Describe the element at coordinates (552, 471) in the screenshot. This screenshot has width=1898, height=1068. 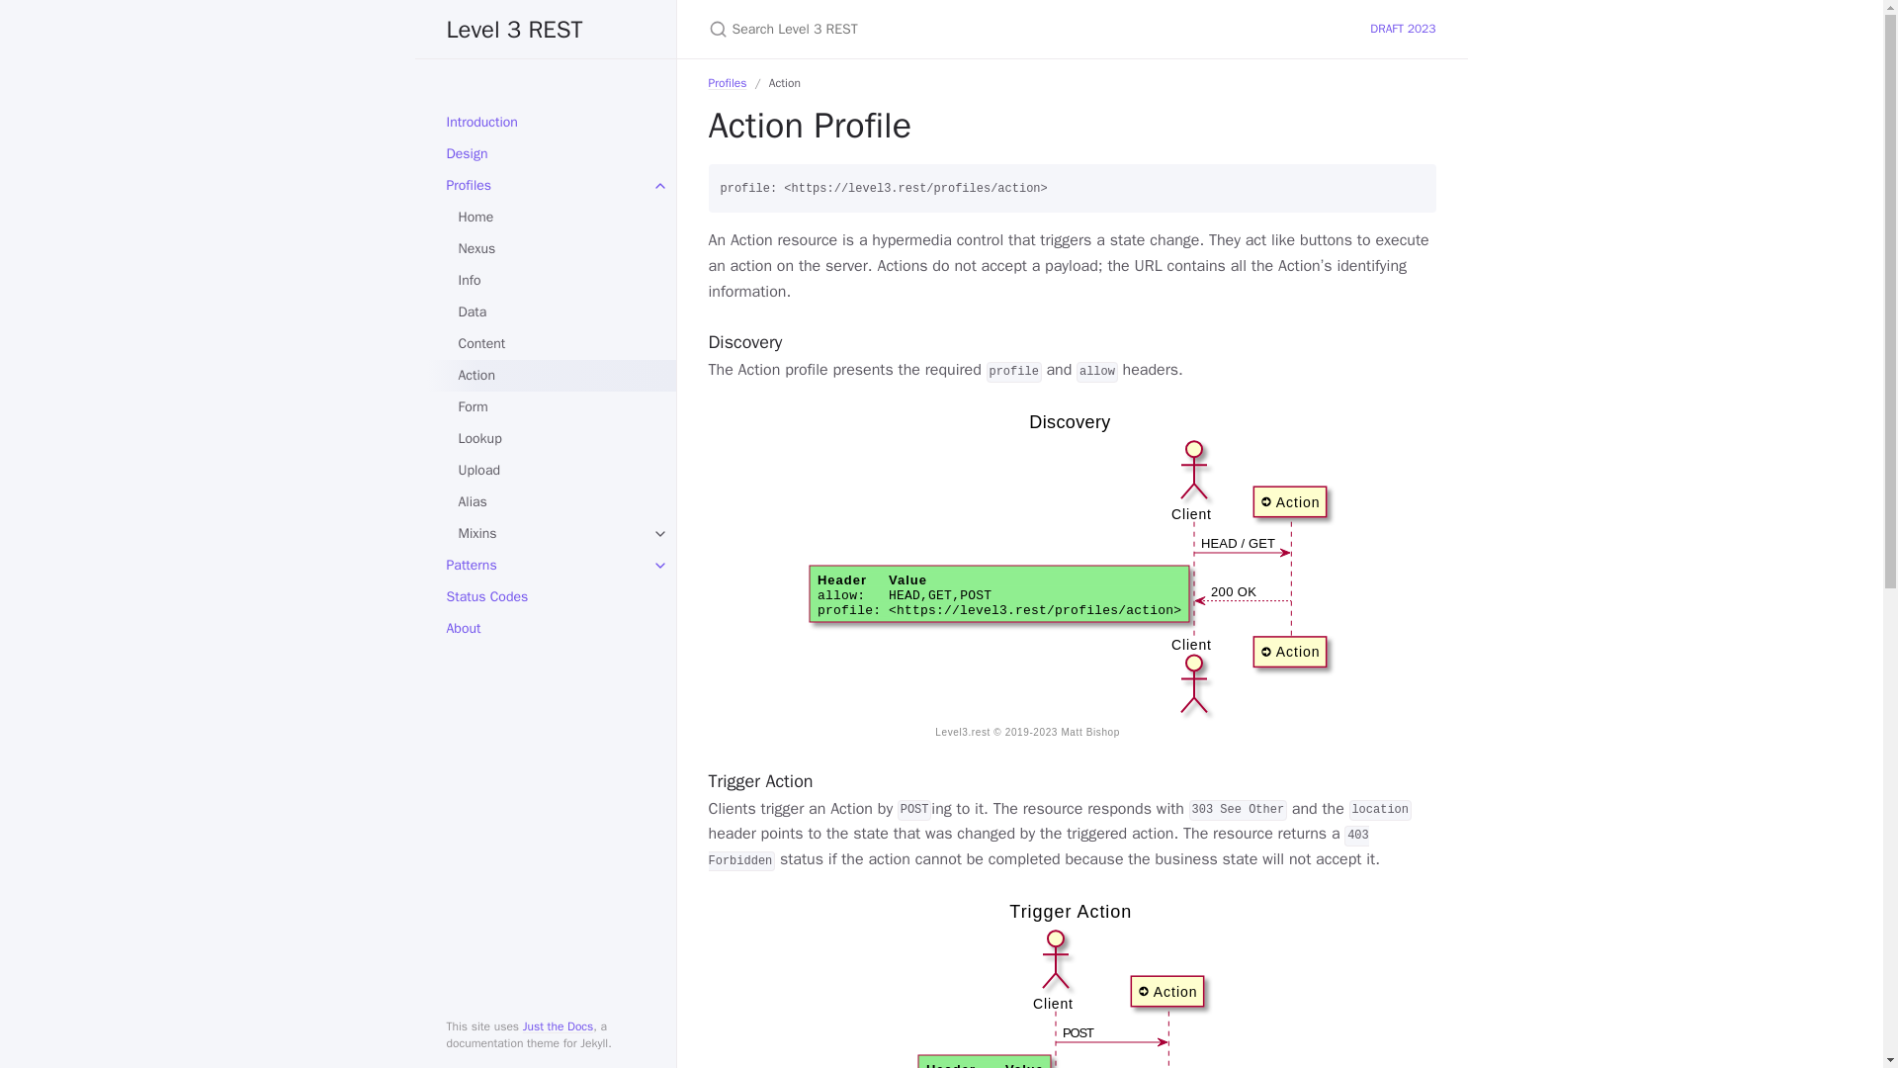
I see `Upload` at that location.